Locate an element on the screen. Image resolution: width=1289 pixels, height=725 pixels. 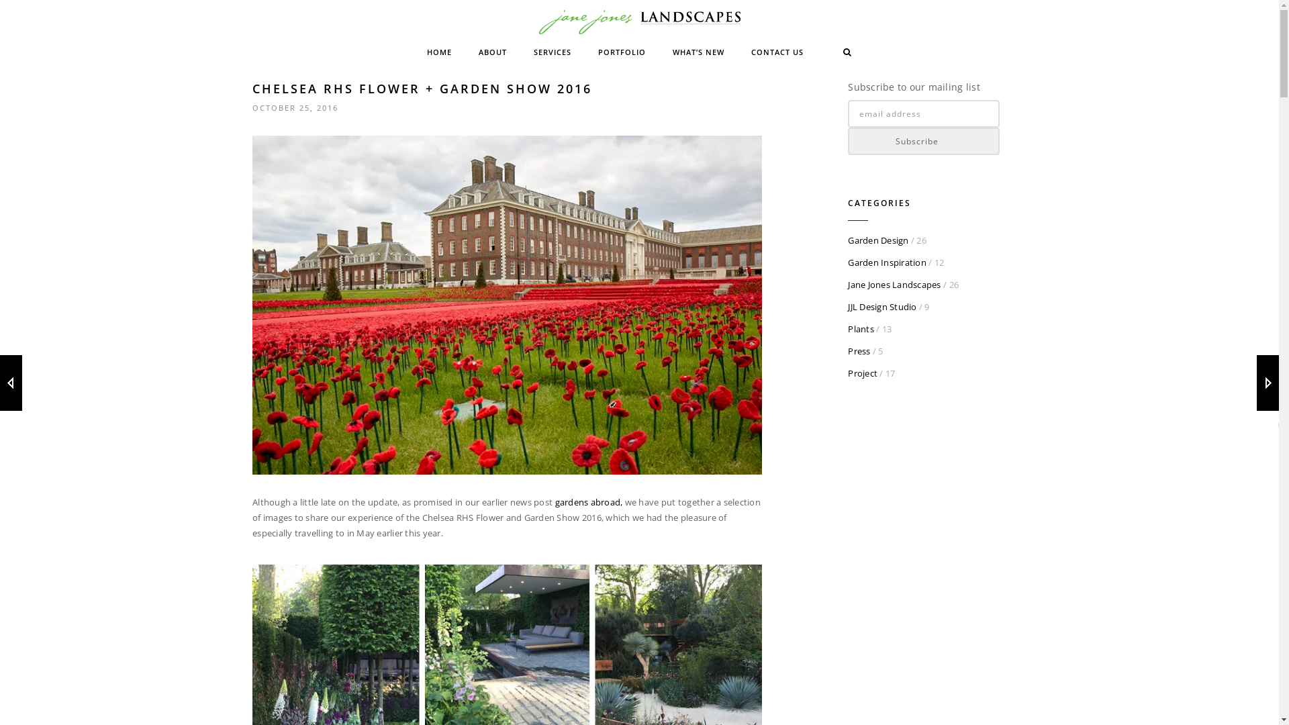
HOME is located at coordinates (439, 52).